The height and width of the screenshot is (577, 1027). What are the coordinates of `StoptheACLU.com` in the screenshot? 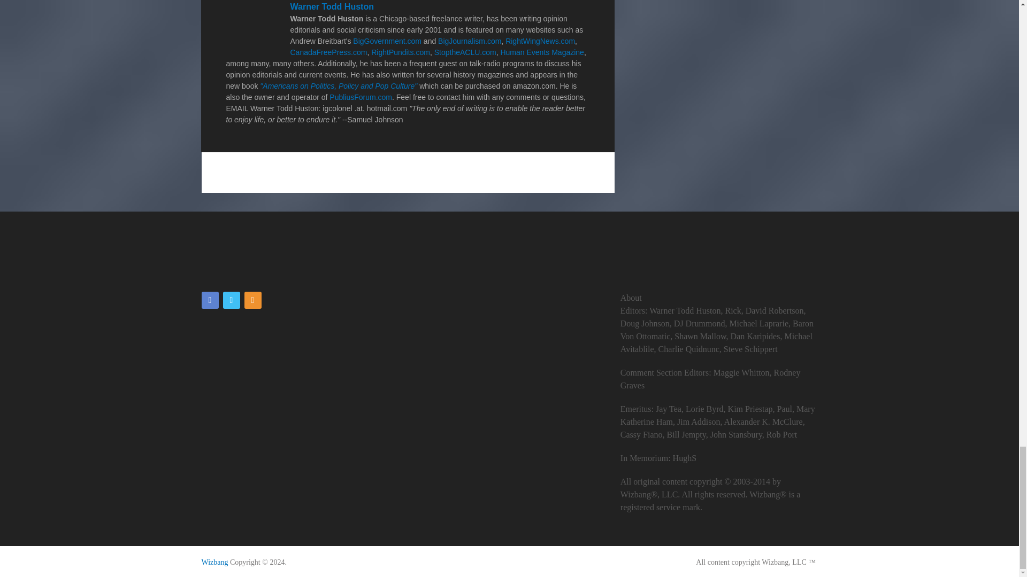 It's located at (465, 52).